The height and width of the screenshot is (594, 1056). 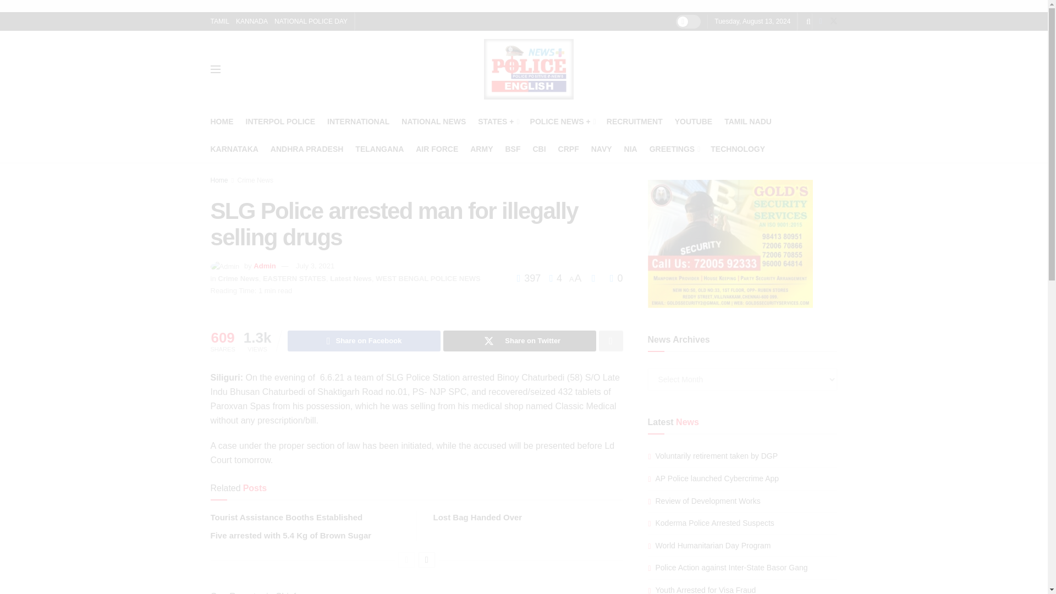 What do you see at coordinates (279, 122) in the screenshot?
I see `INTERPOL POLICE` at bounding box center [279, 122].